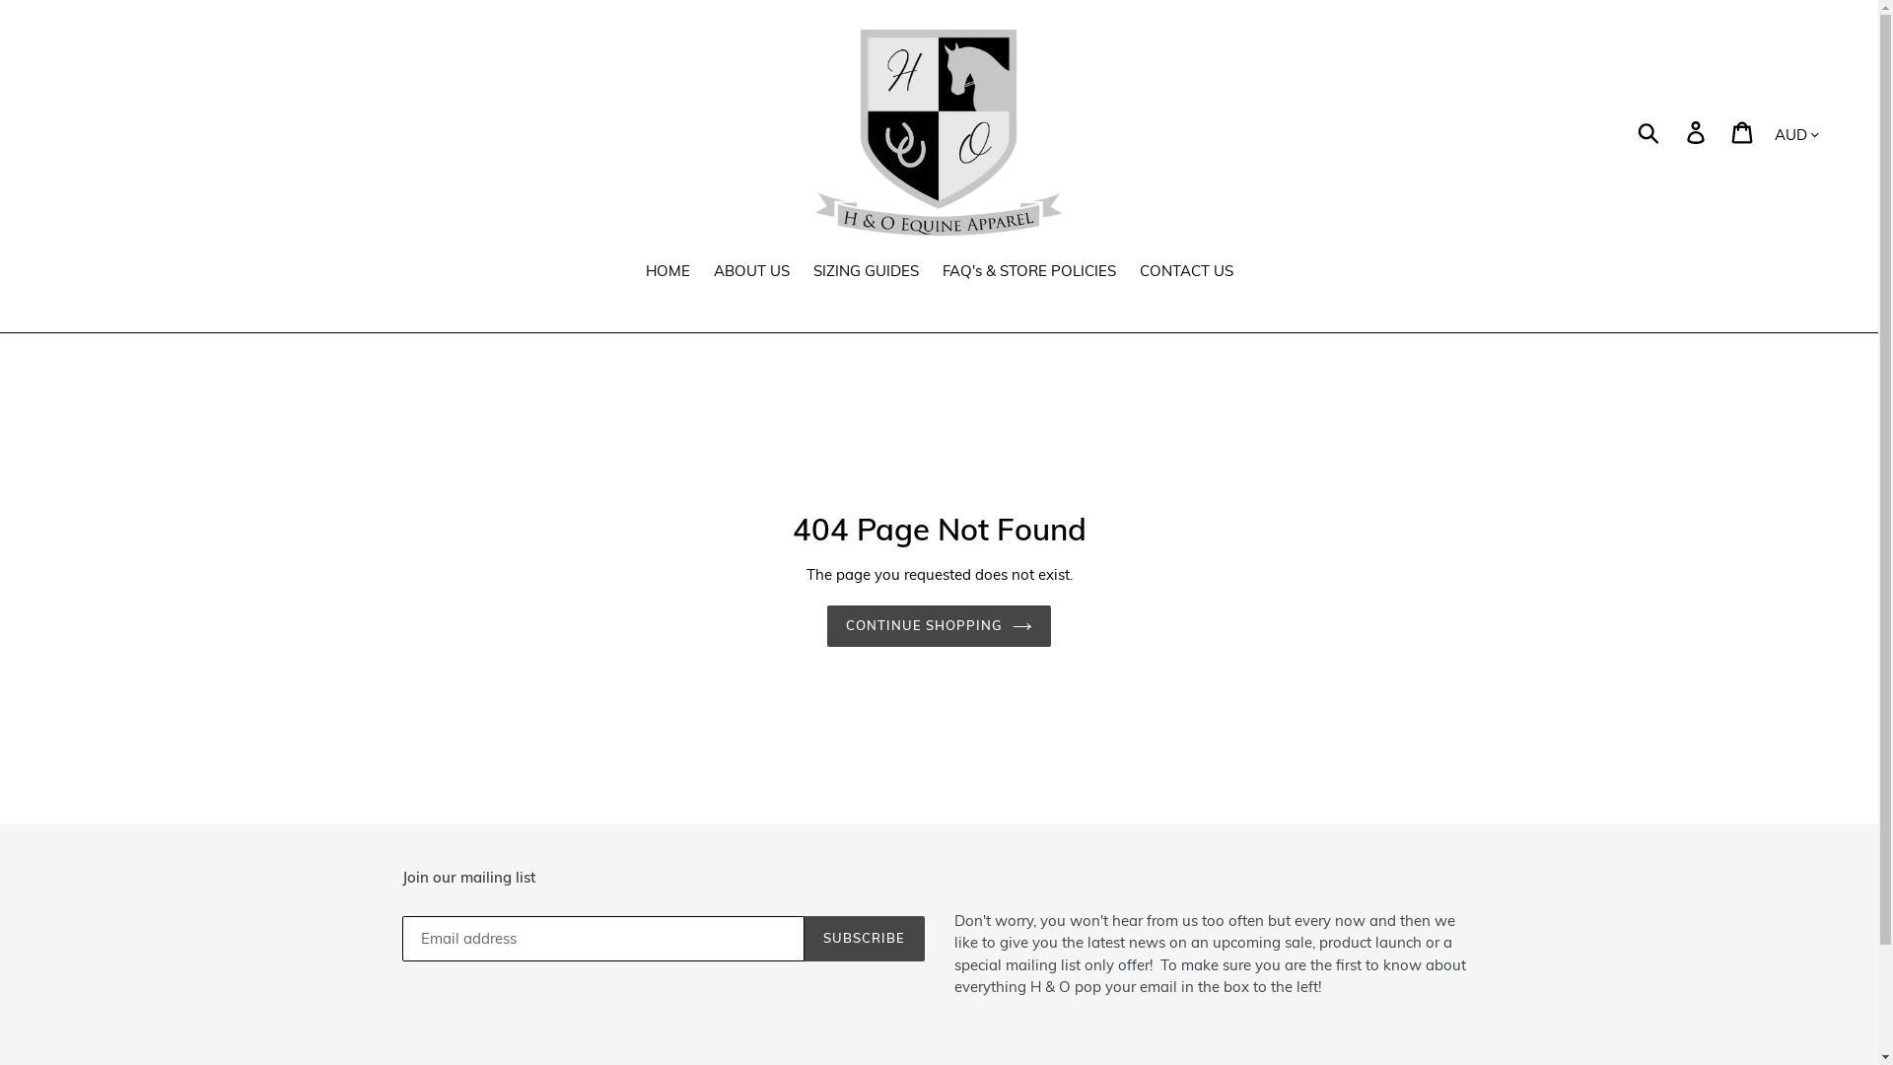 This screenshot has width=1893, height=1065. What do you see at coordinates (866, 273) in the screenshot?
I see `SIZING GUIDES` at bounding box center [866, 273].